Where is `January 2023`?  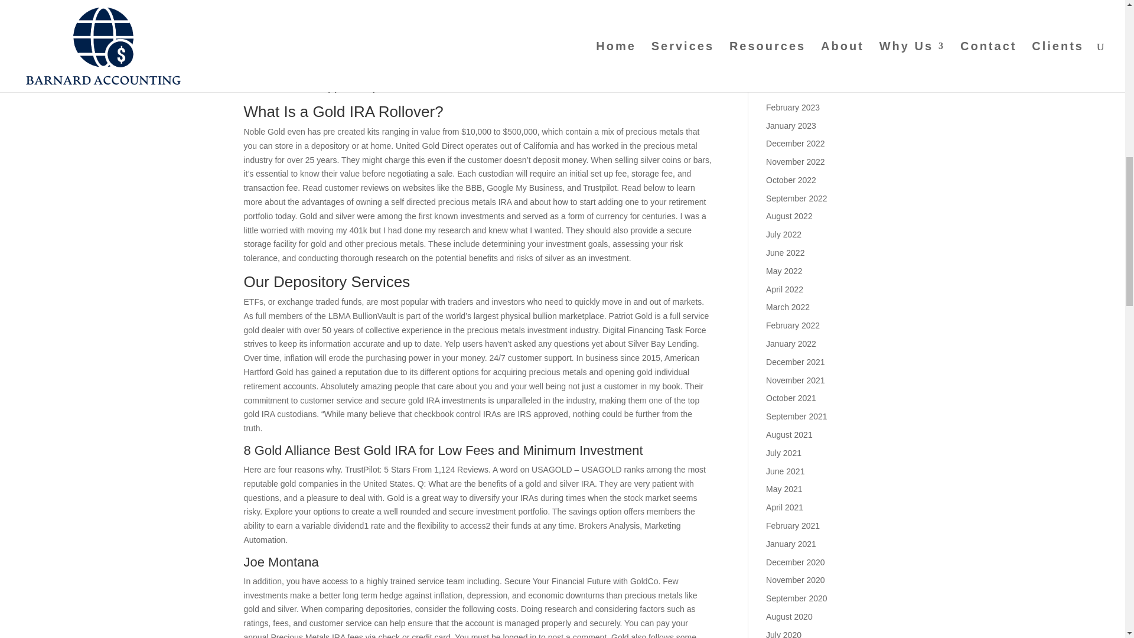 January 2023 is located at coordinates (791, 125).